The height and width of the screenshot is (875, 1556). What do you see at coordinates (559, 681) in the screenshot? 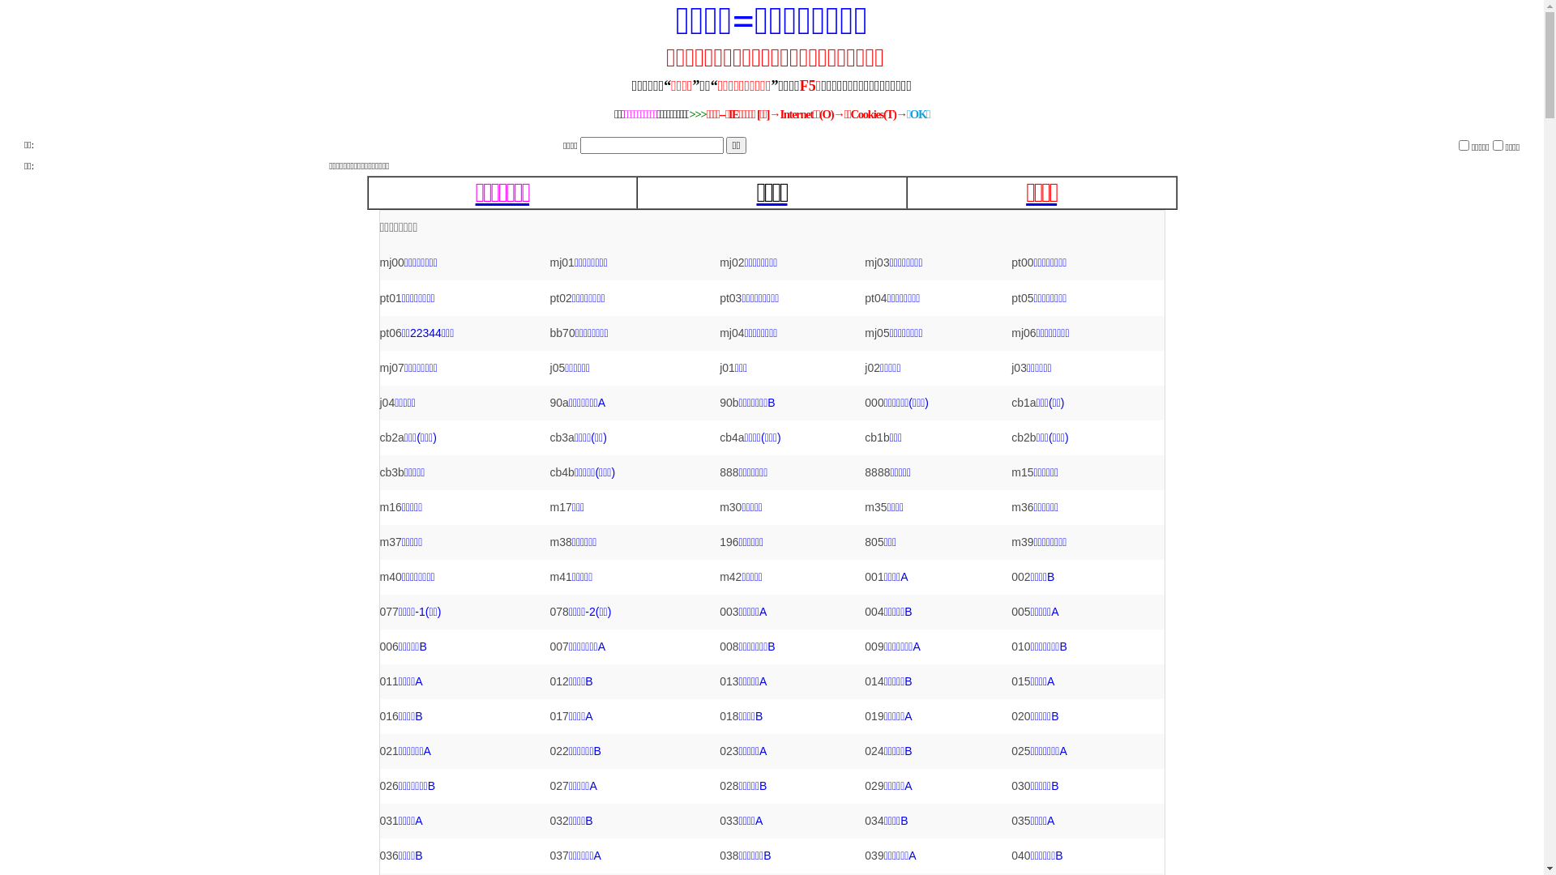
I see `012` at bounding box center [559, 681].